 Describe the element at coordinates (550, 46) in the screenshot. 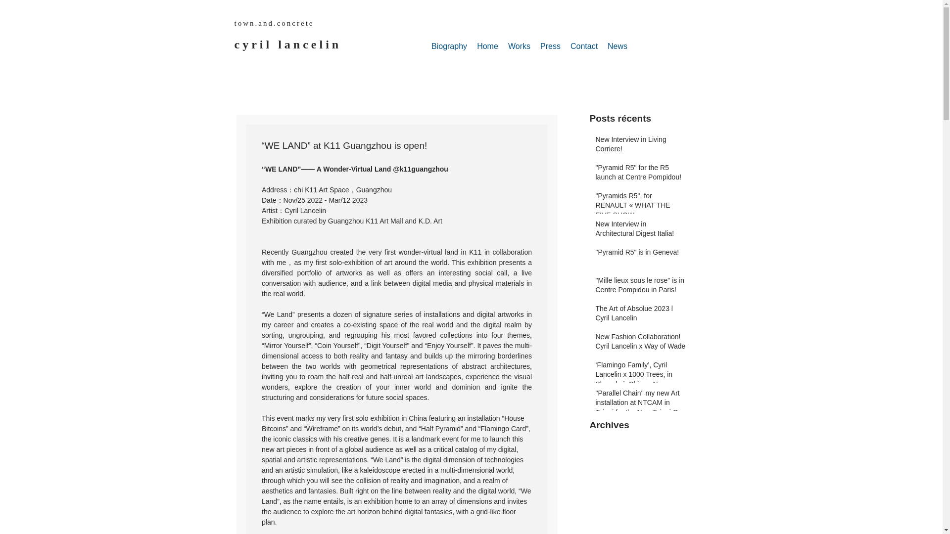

I see `Press` at that location.